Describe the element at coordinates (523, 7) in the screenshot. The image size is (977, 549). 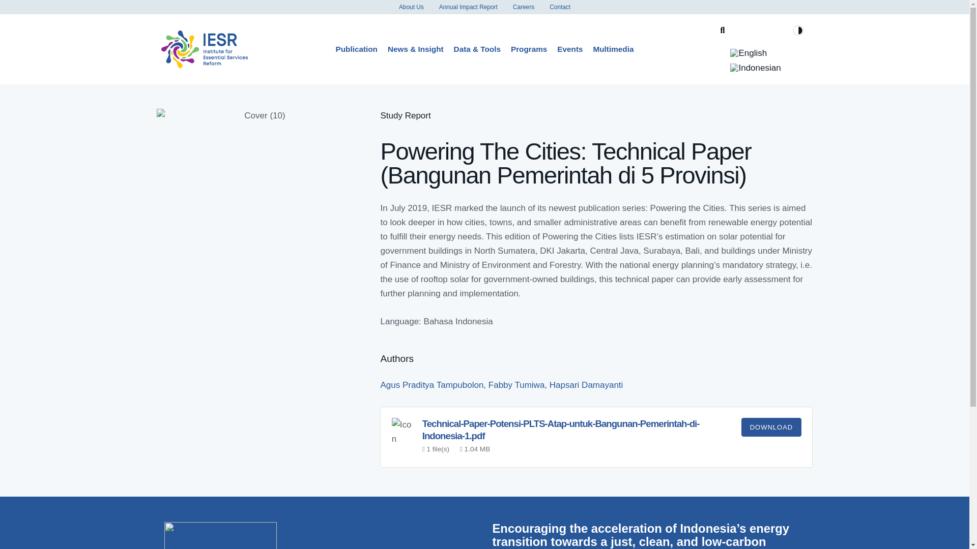
I see `Careers` at that location.